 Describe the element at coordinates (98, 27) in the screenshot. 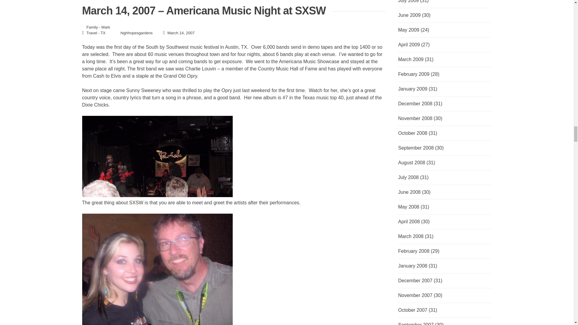

I see `Family - Mark` at that location.